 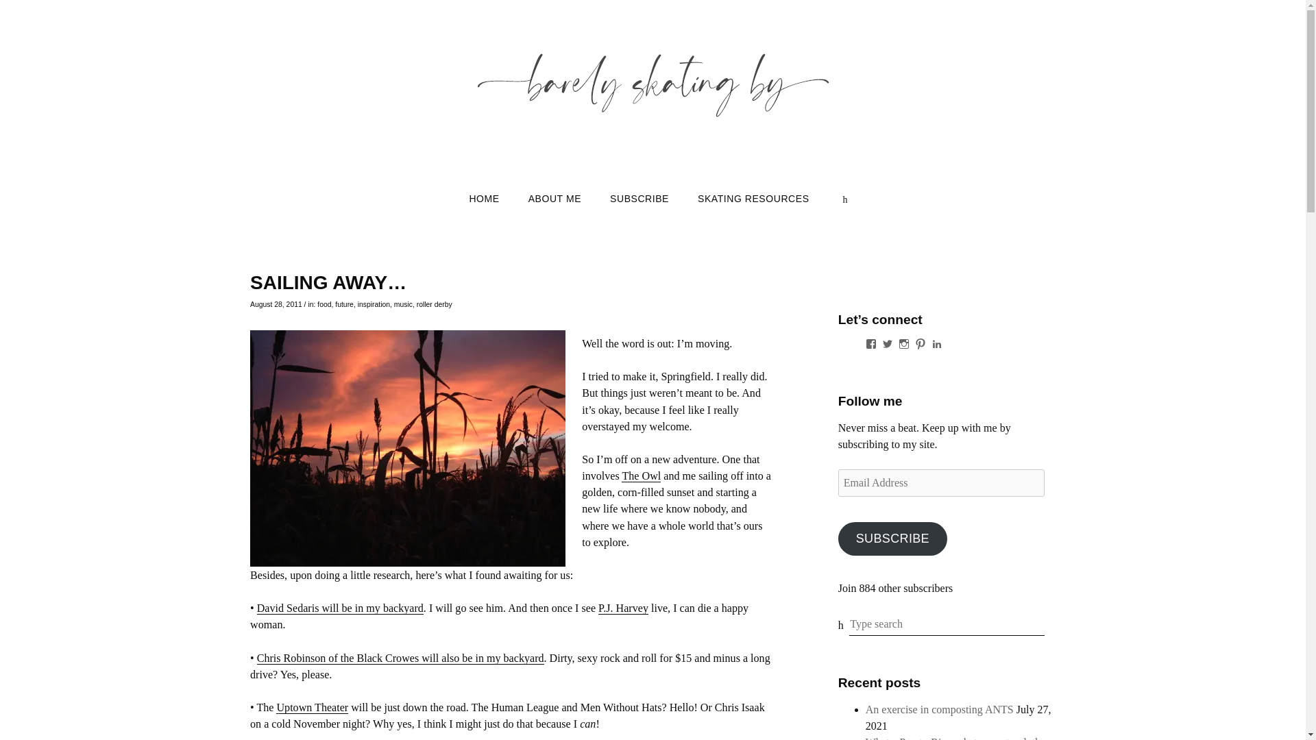 What do you see at coordinates (340, 608) in the screenshot?
I see `David Sedaris will be in my backyard` at bounding box center [340, 608].